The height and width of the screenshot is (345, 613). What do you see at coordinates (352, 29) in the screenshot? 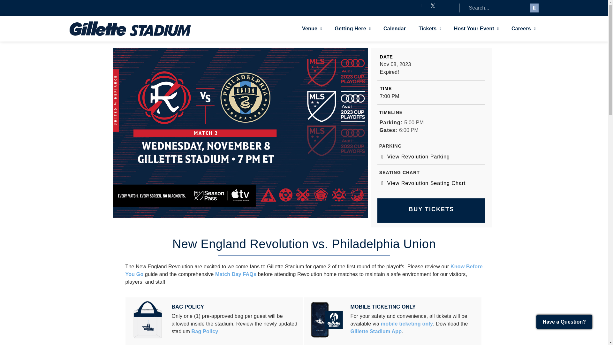
I see `Getting Here` at bounding box center [352, 29].